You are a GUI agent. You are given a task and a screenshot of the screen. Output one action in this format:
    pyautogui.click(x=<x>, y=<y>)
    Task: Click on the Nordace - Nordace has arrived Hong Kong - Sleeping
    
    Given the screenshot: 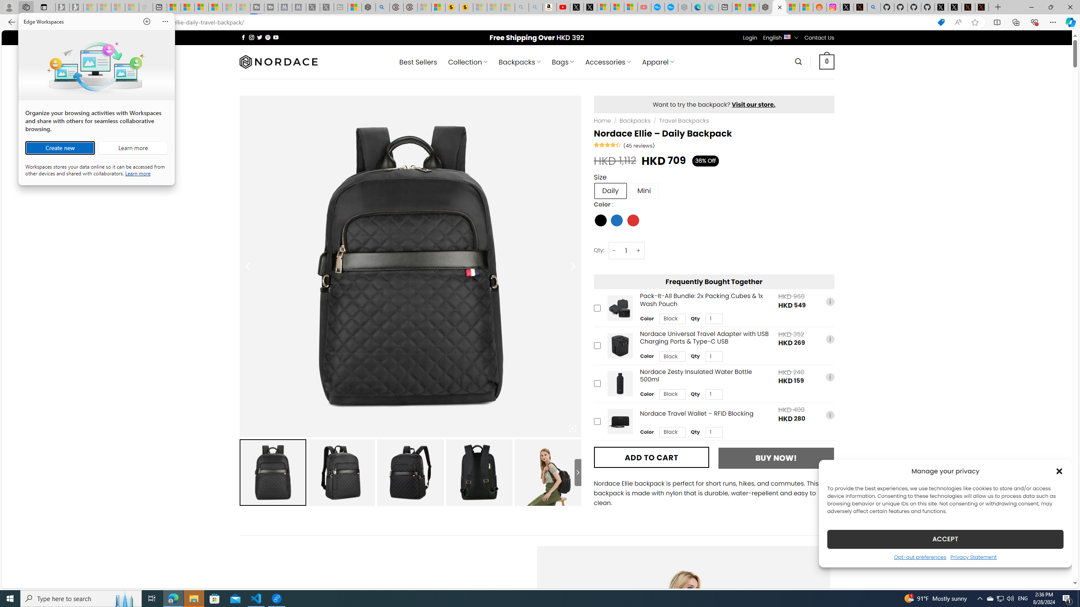 What is the action you would take?
    pyautogui.click(x=685, y=7)
    